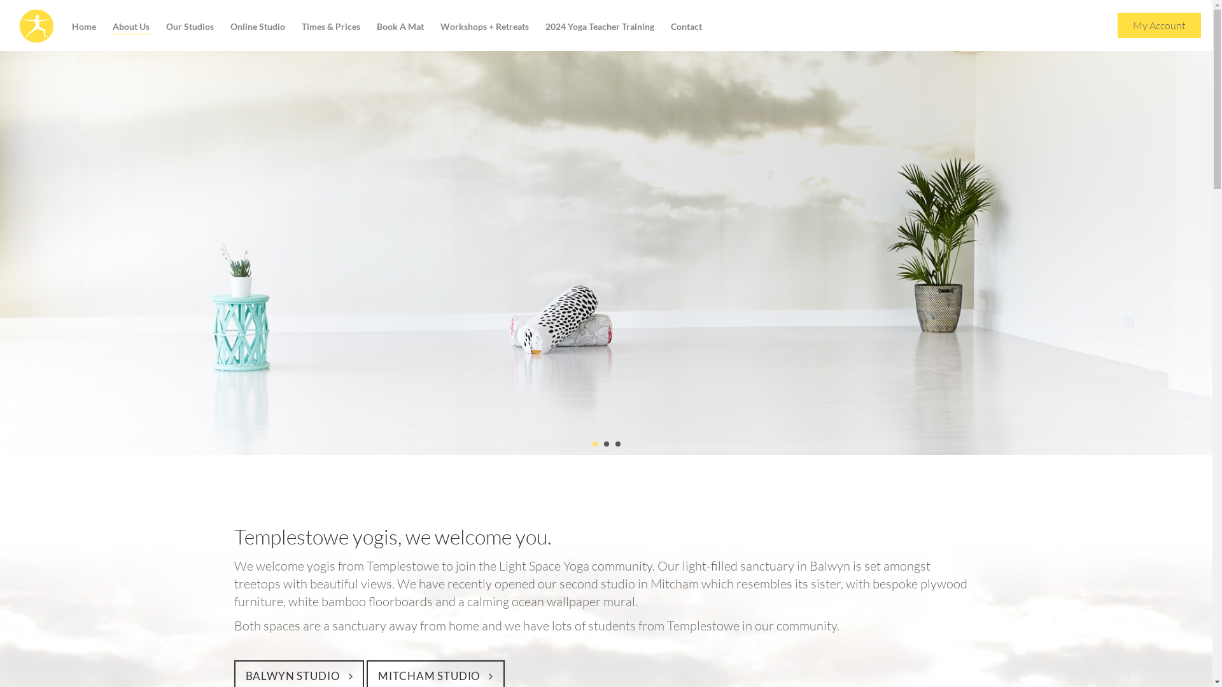 The image size is (1222, 687). Describe the element at coordinates (331, 29) in the screenshot. I see `Times & Prices` at that location.